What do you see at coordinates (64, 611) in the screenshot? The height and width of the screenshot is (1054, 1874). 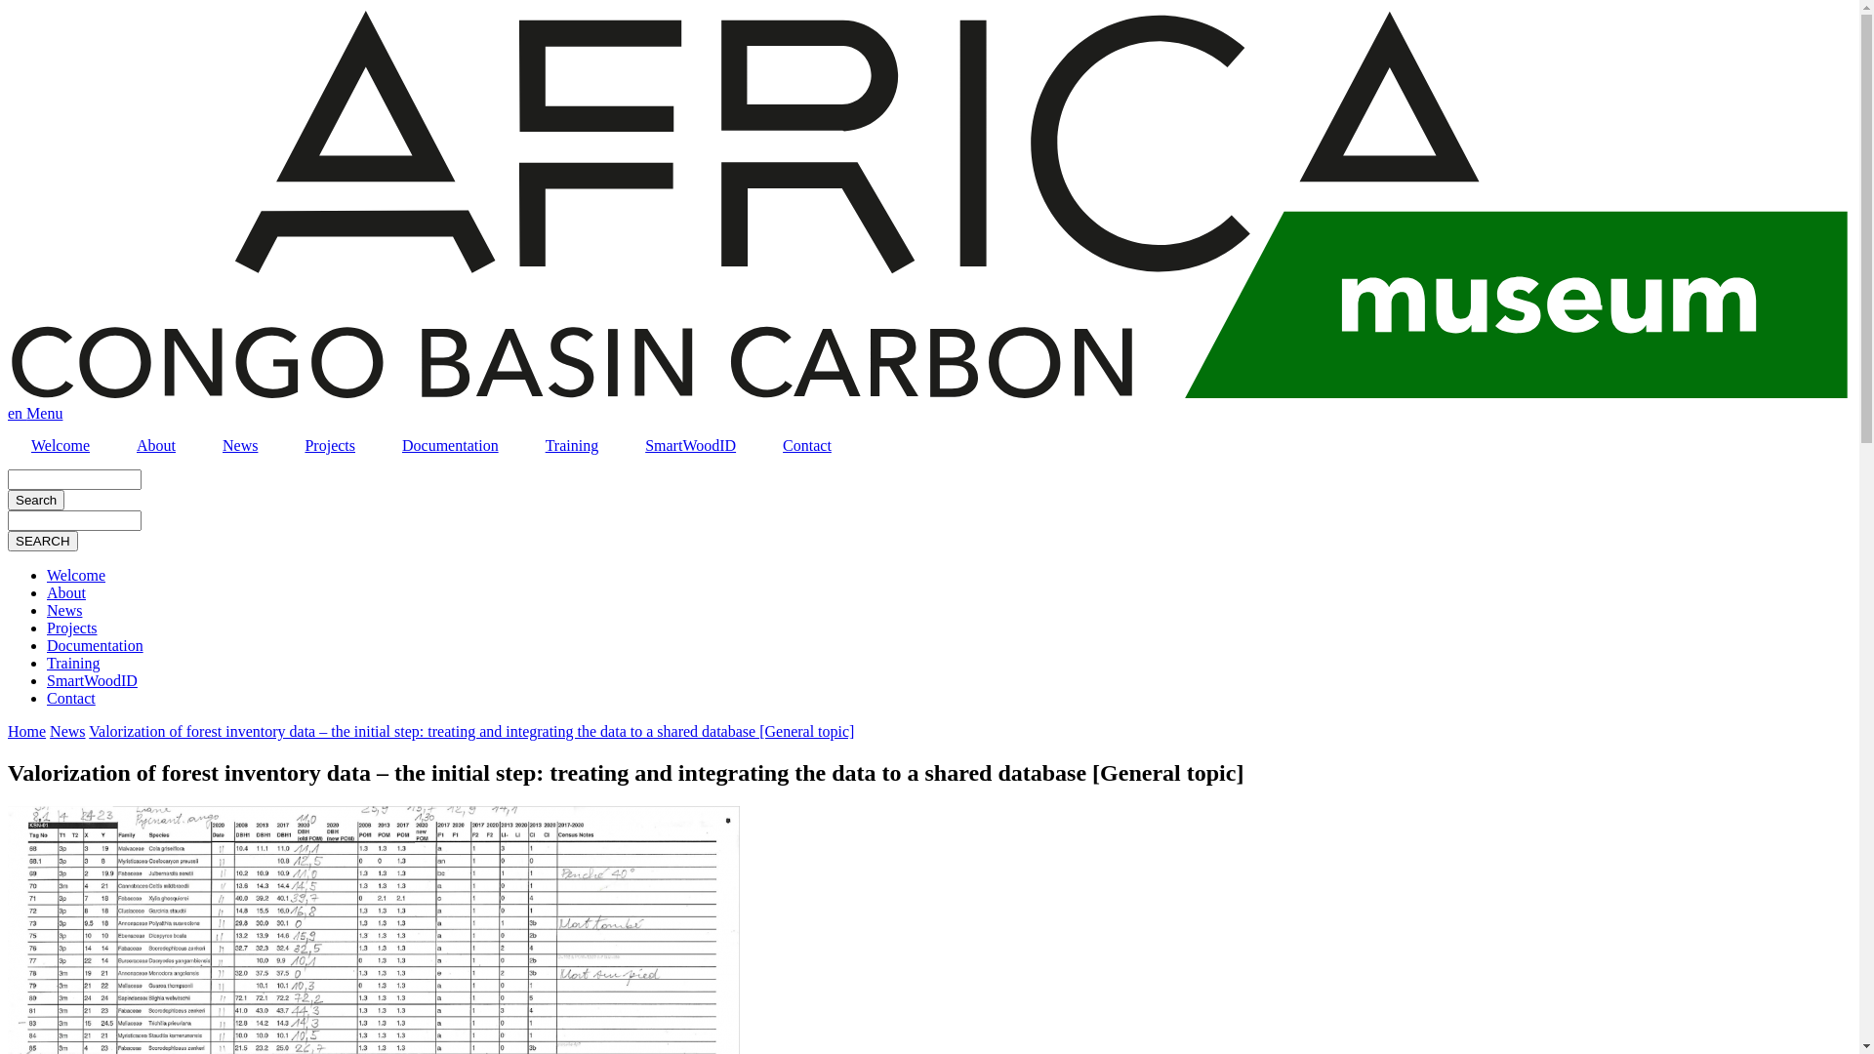 I see `News` at bounding box center [64, 611].